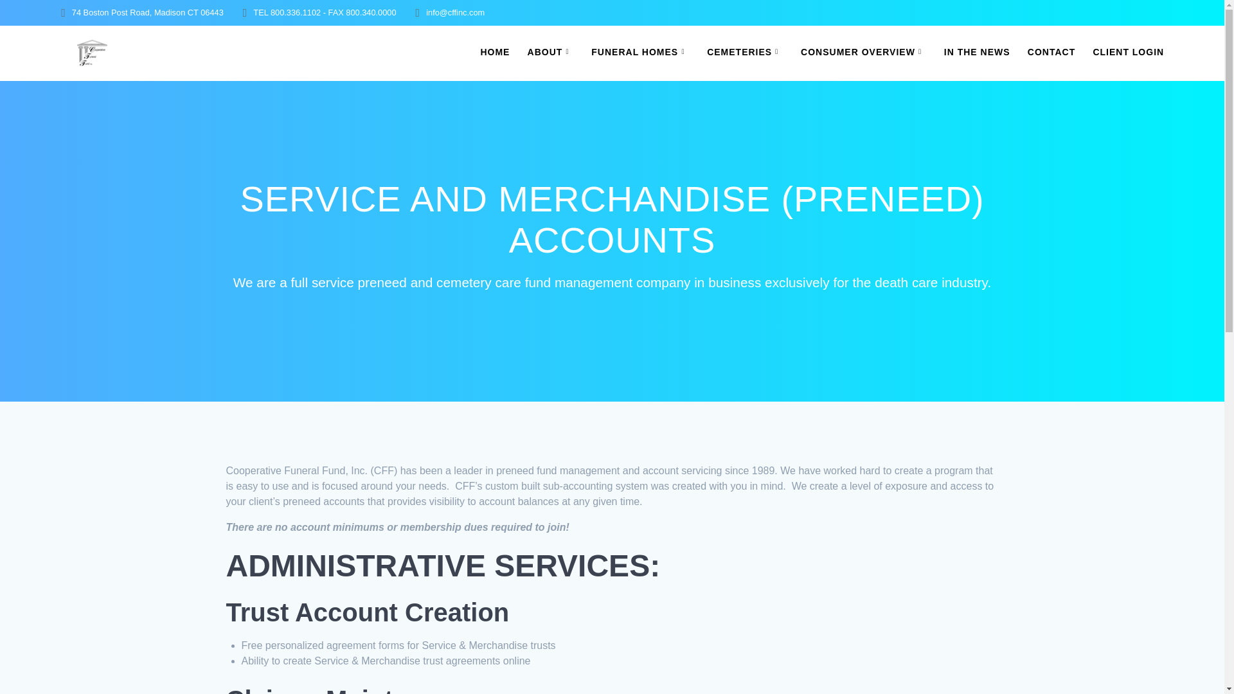 The image size is (1234, 694). I want to click on ABOUT, so click(551, 53).